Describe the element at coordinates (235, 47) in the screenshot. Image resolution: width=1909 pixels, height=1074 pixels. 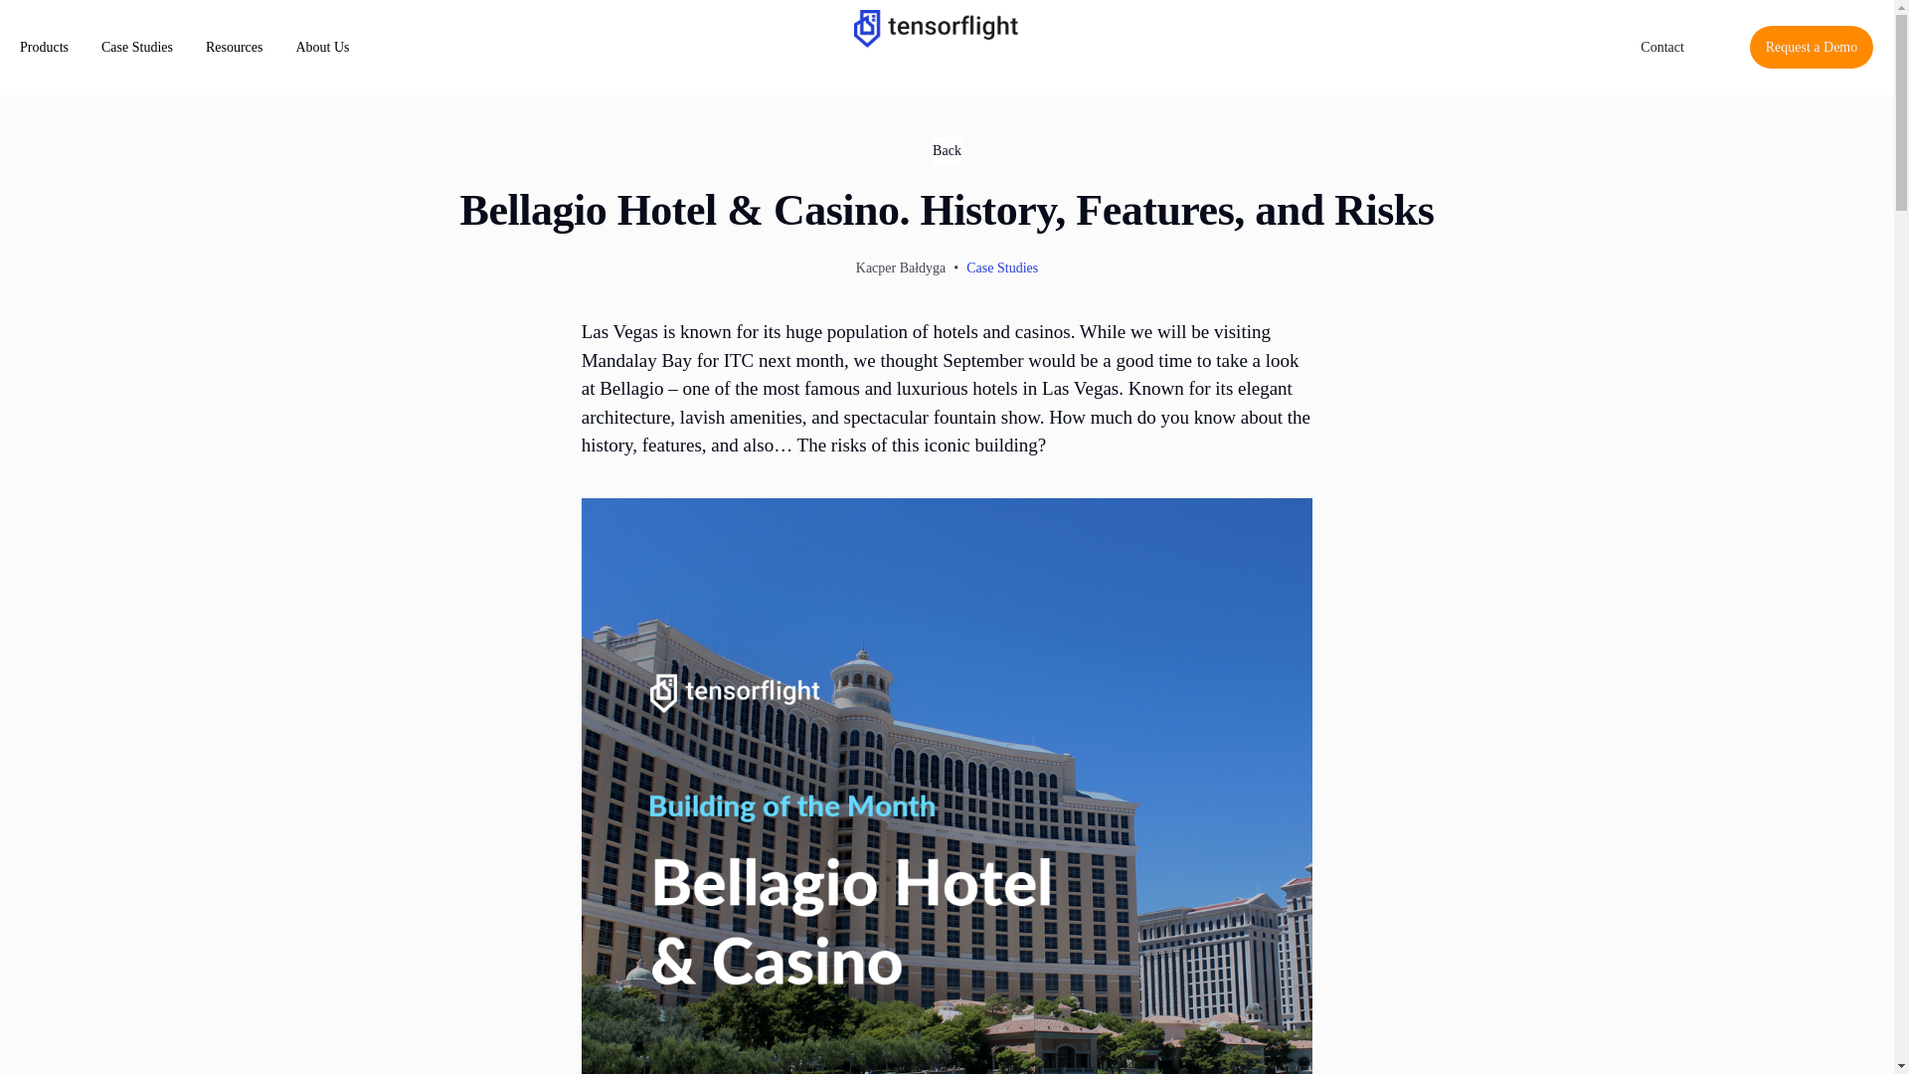
I see `Resources` at that location.